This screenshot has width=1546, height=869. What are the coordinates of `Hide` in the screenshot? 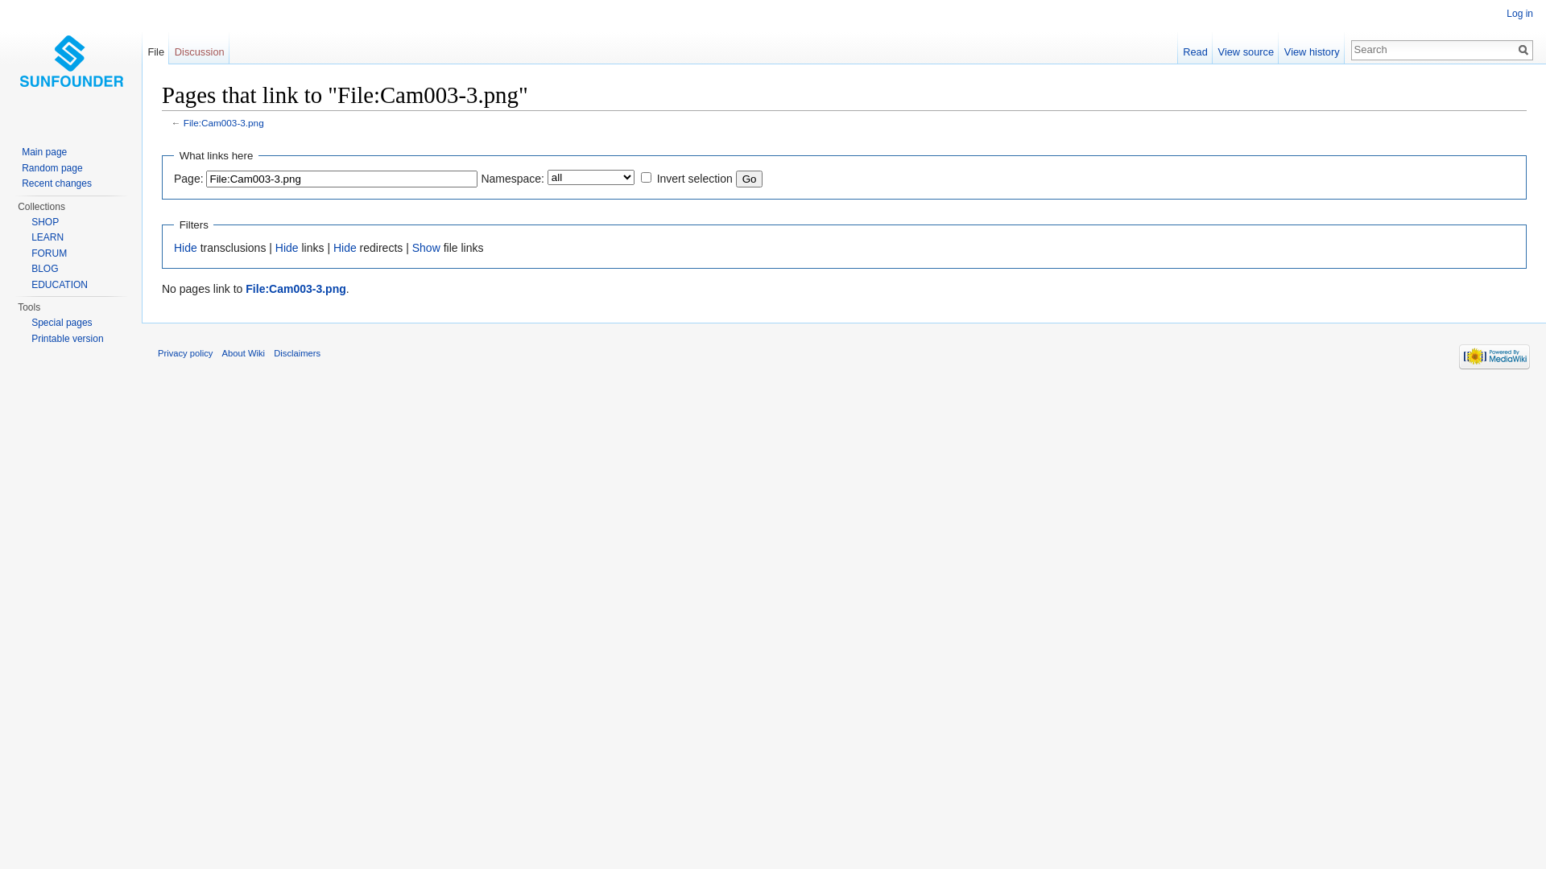 It's located at (287, 248).